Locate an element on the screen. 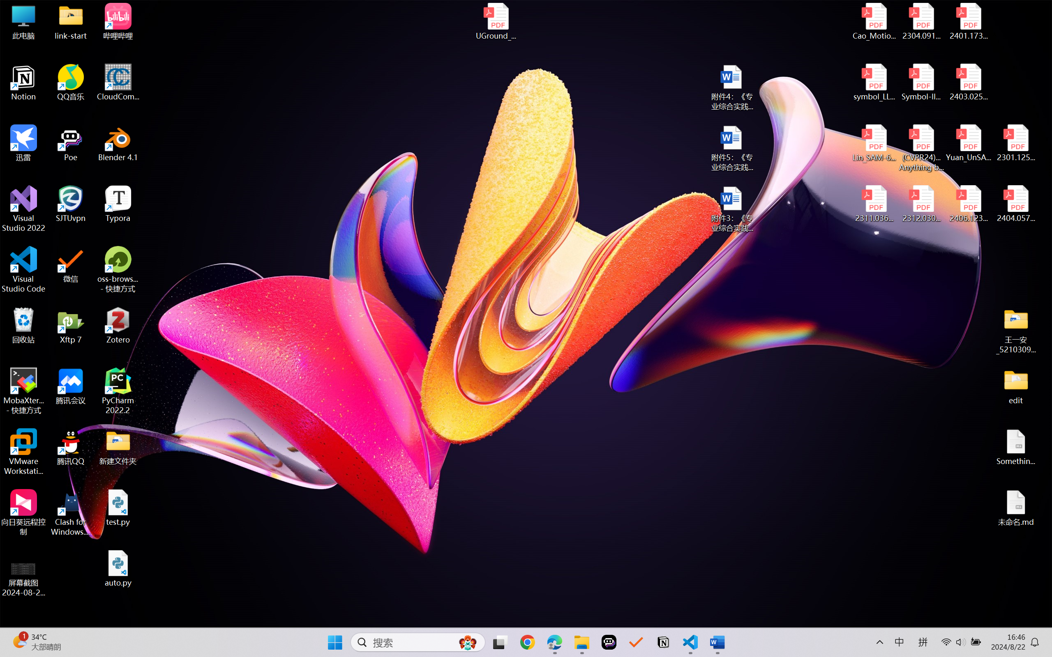  symbol_LLM.pdf is located at coordinates (874, 83).